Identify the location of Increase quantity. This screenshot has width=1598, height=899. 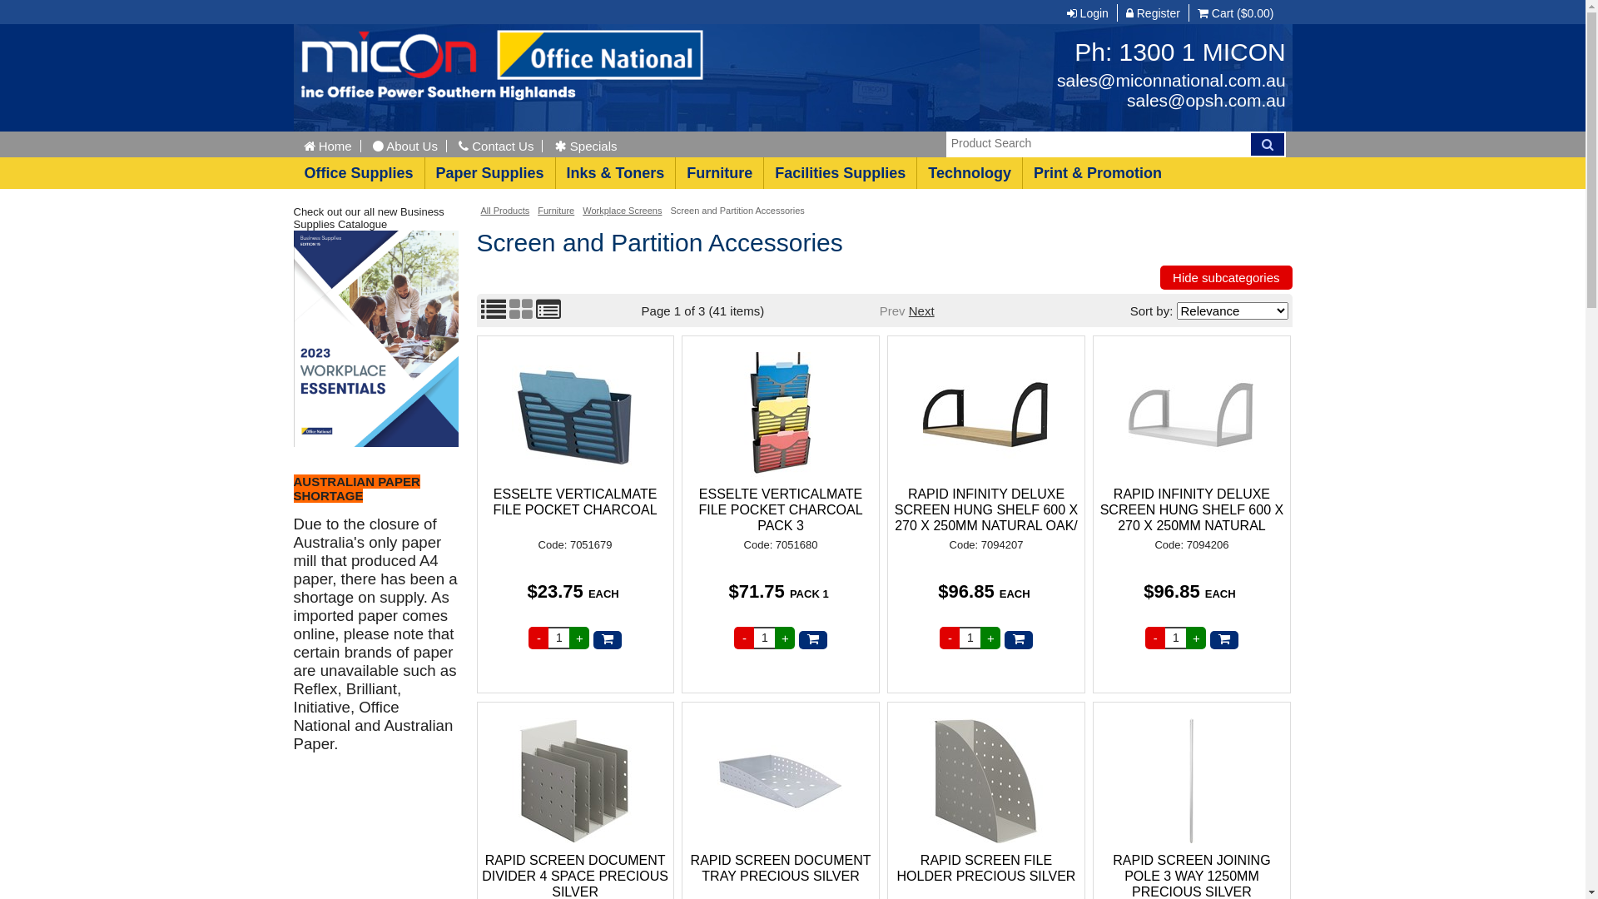
(579, 638).